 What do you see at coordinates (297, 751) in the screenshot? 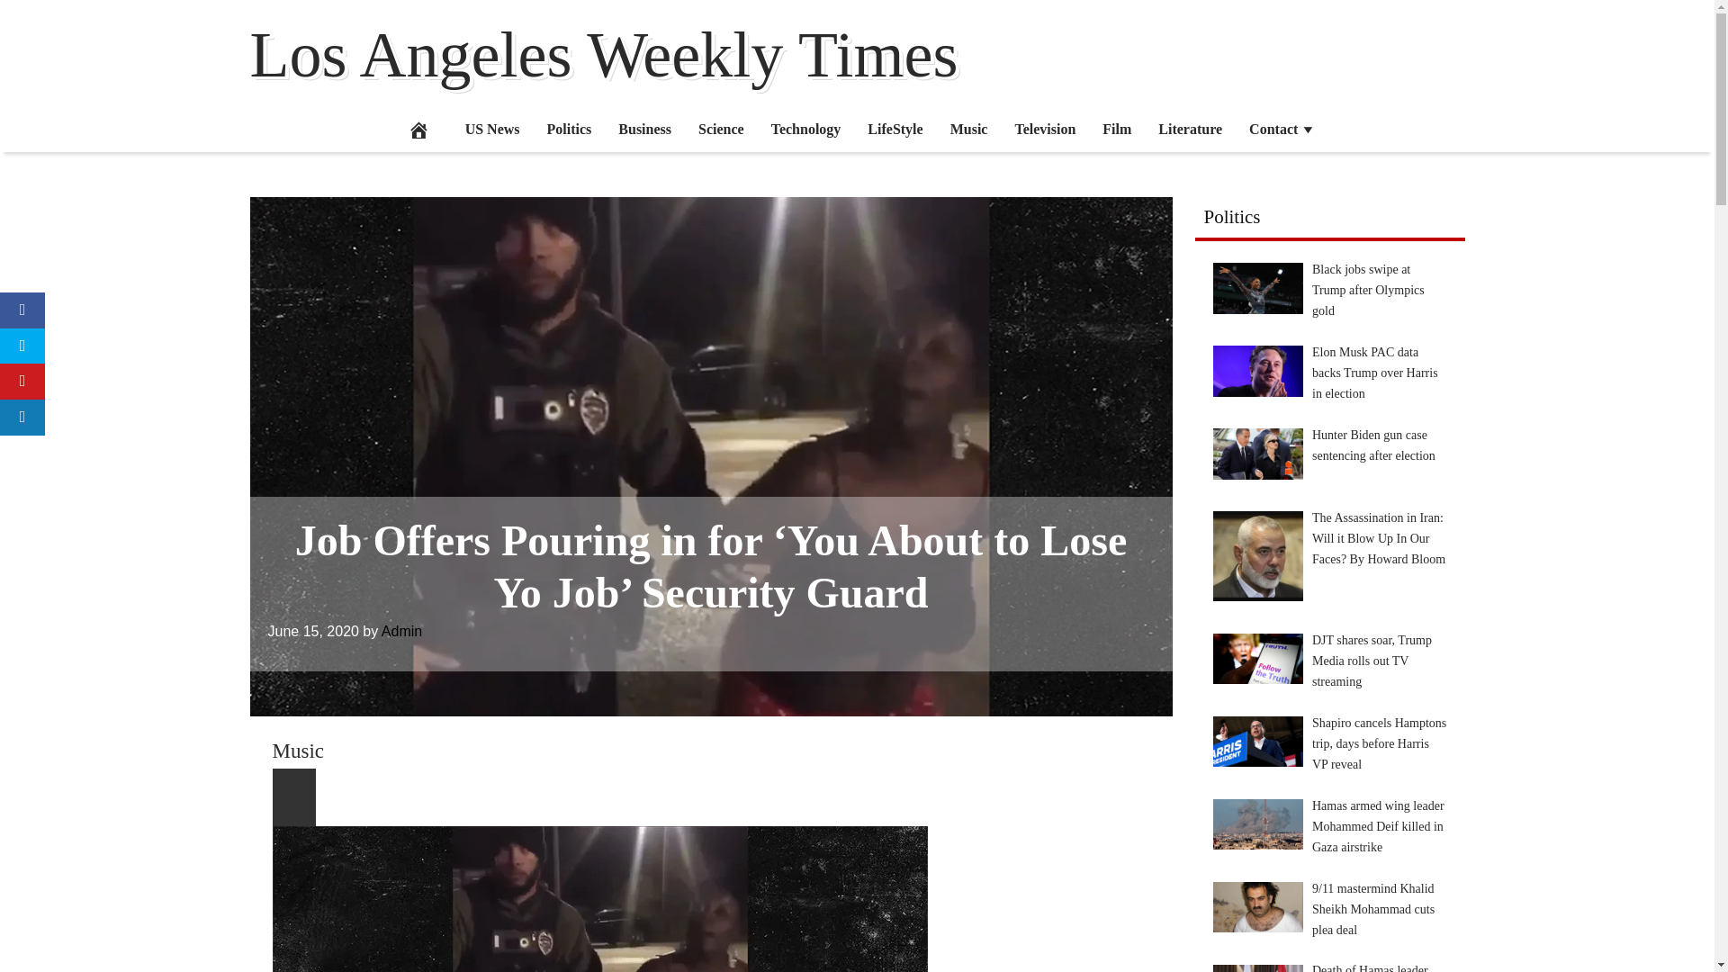
I see `Music` at bounding box center [297, 751].